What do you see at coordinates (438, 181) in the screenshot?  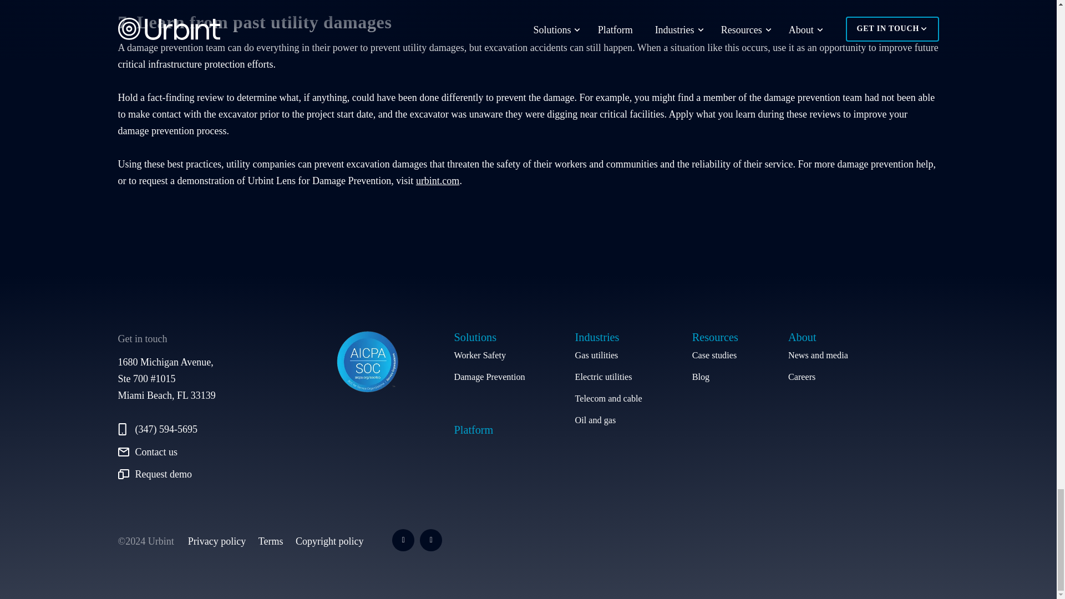 I see `urbint.com` at bounding box center [438, 181].